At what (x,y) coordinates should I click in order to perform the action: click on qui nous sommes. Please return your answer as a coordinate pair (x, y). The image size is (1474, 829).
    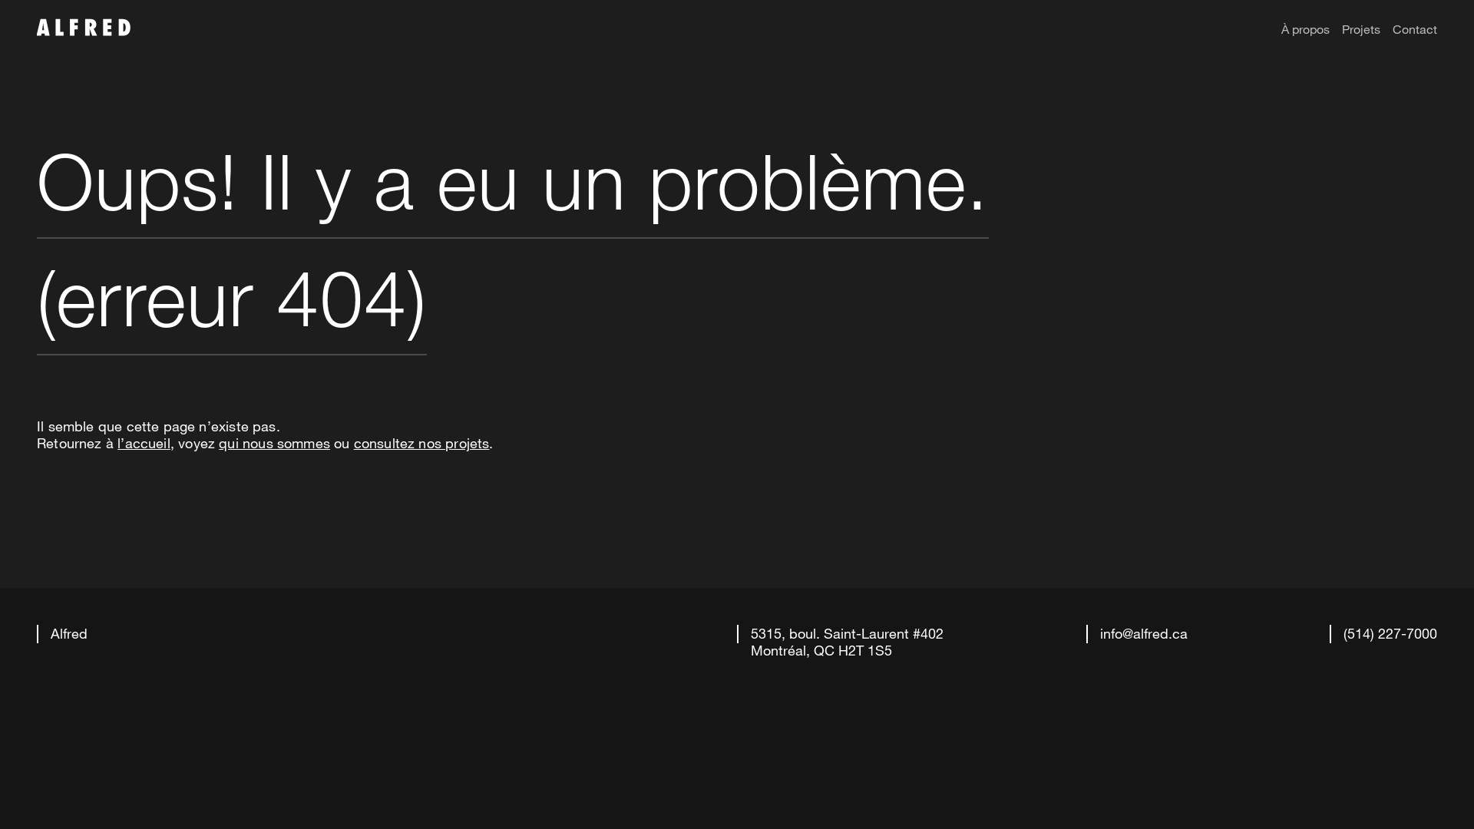
    Looking at the image, I should click on (275, 443).